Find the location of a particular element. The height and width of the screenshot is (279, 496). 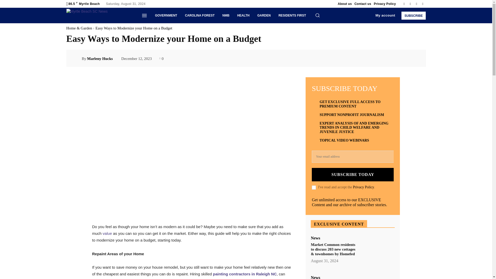

Instagram is located at coordinates (410, 4).